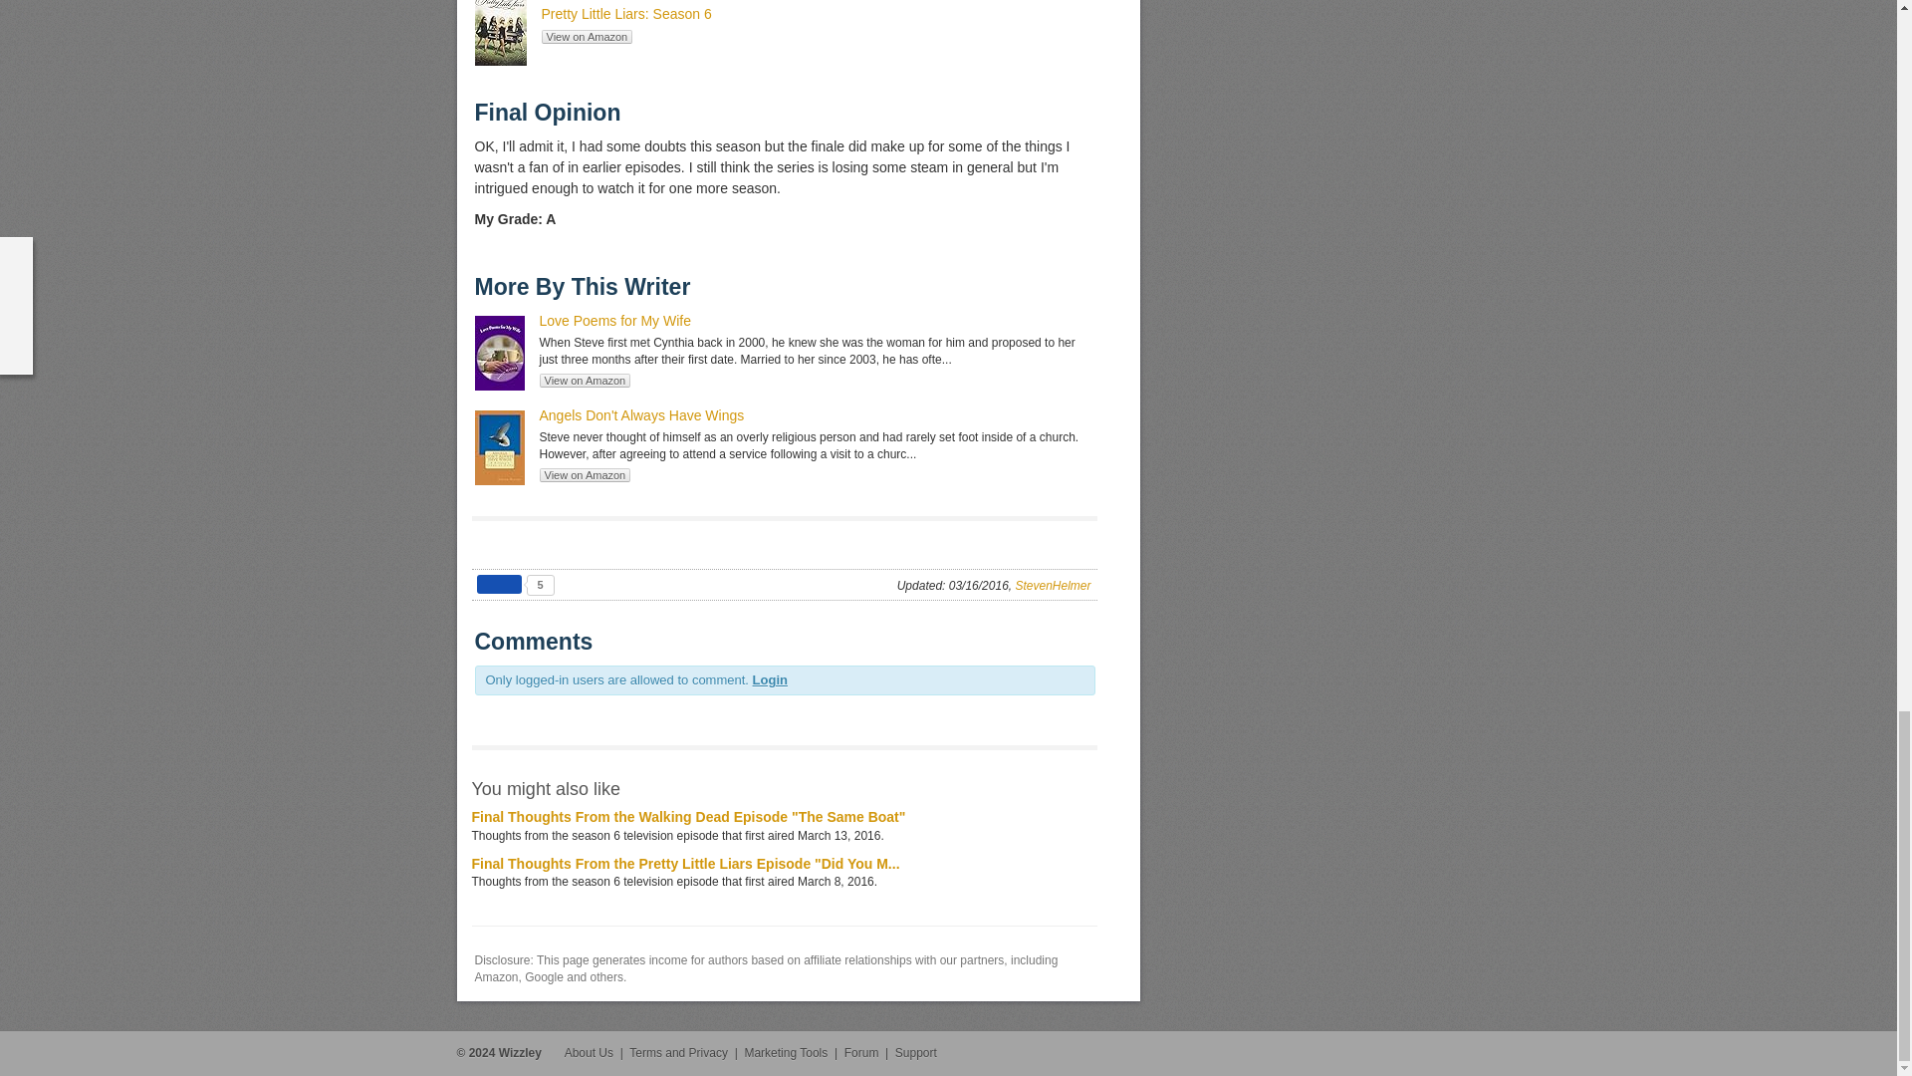 The height and width of the screenshot is (1076, 1912). What do you see at coordinates (641, 415) in the screenshot?
I see `Angels Don't Always Have Wings` at bounding box center [641, 415].